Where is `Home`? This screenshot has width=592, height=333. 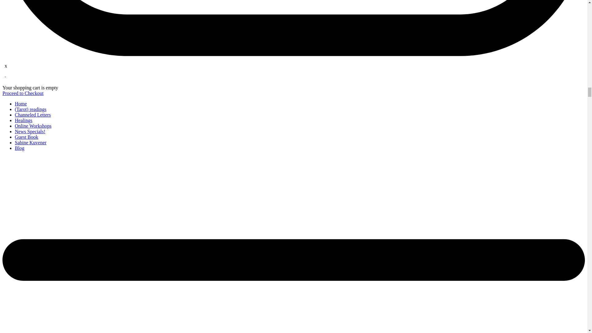
Home is located at coordinates (21, 104).